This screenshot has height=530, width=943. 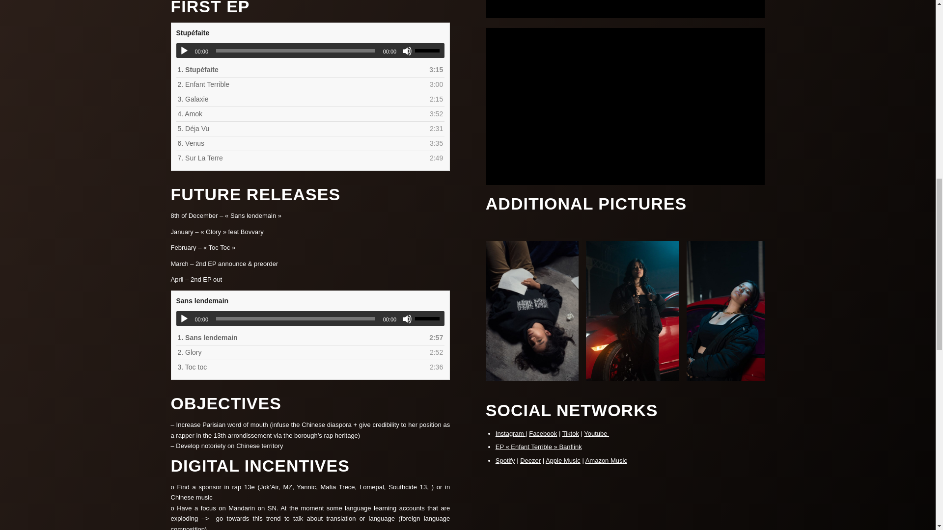 I want to click on 2. Enfant Terrible, so click(x=301, y=84).